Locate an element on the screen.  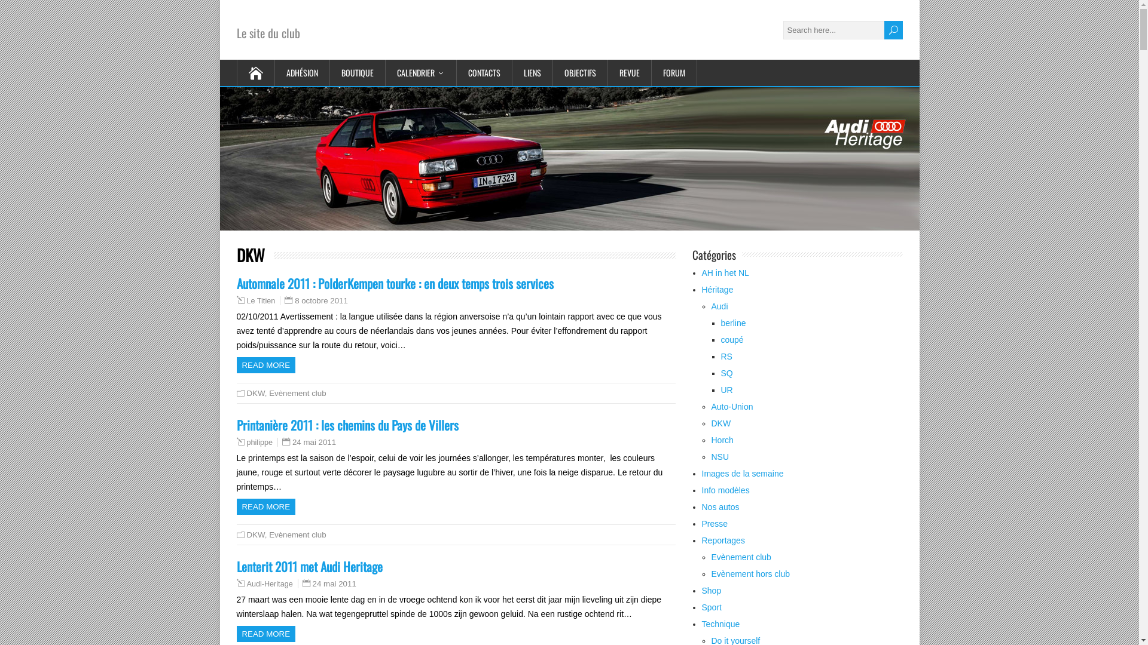
LIENS is located at coordinates (533, 73).